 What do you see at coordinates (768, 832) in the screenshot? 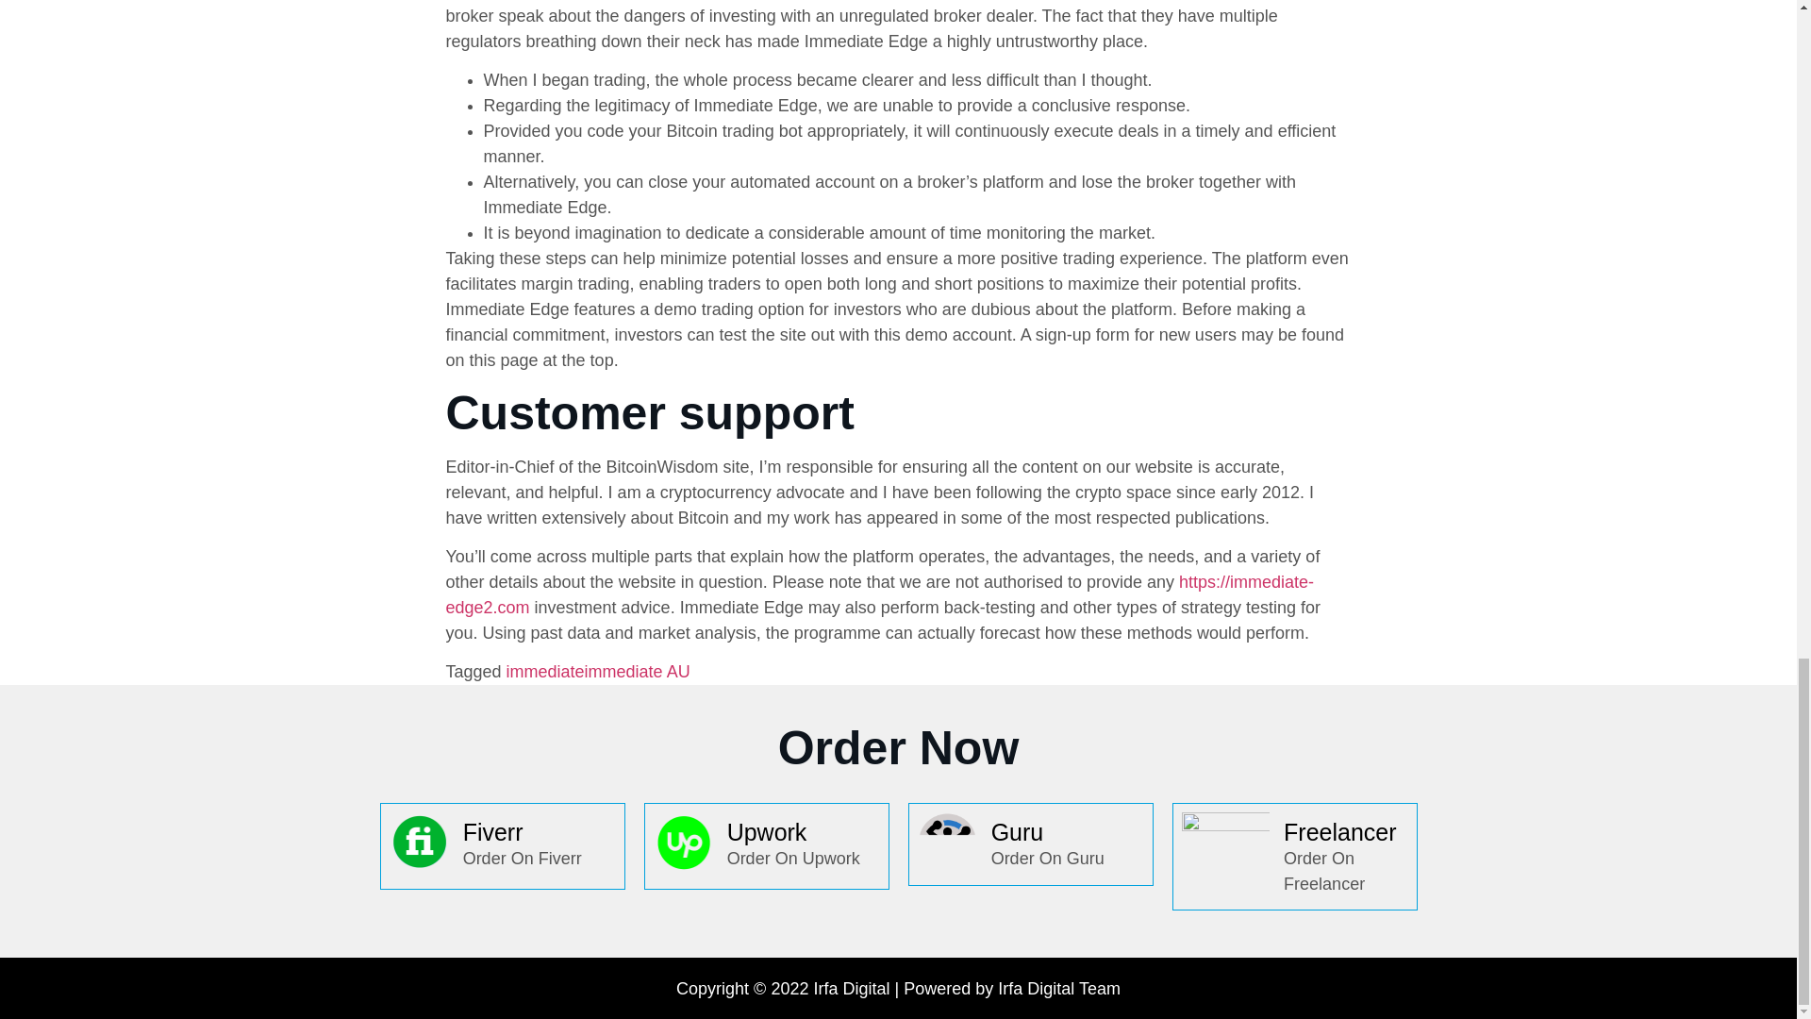
I see `Upwork` at bounding box center [768, 832].